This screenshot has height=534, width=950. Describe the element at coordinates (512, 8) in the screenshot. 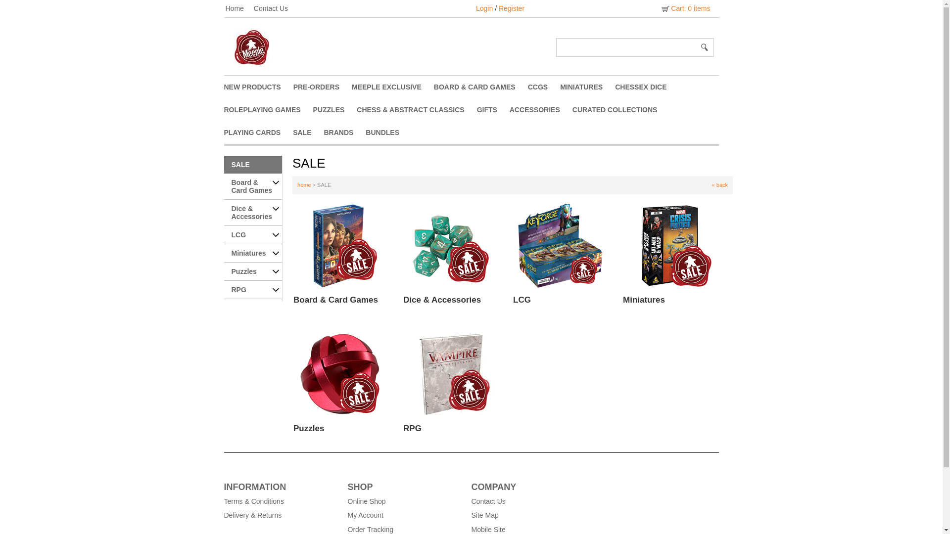

I see `Register` at that location.